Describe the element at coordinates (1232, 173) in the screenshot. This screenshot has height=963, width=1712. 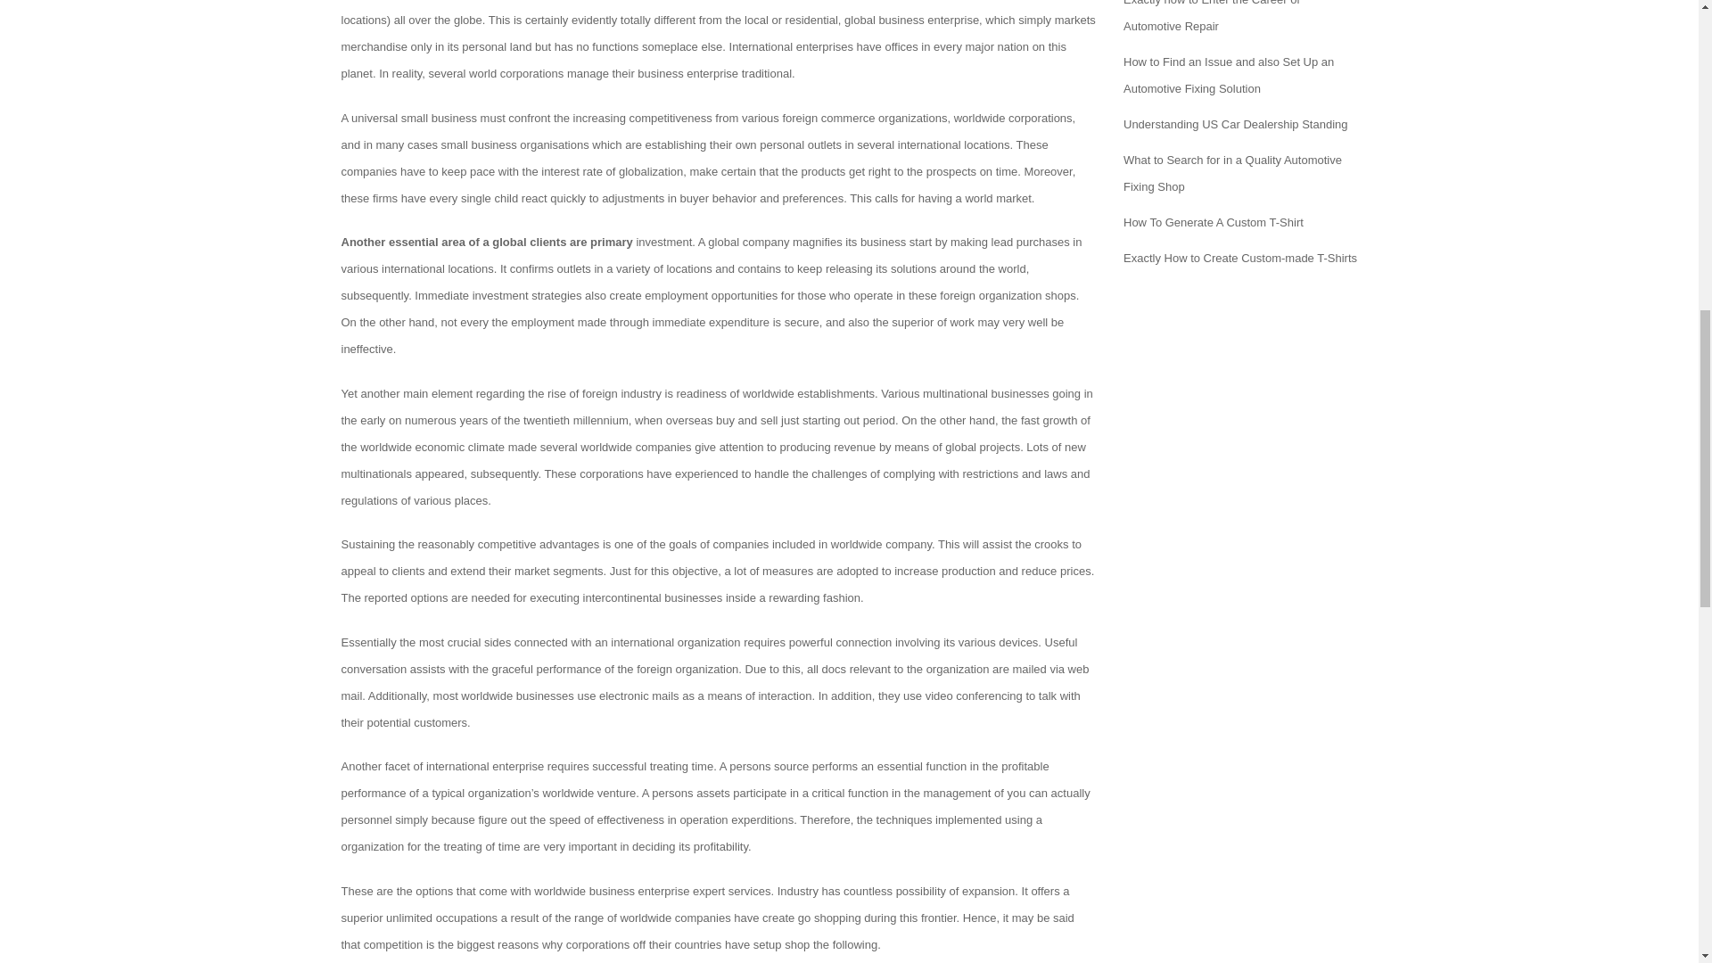
I see `What to Search for in a Quality Automotive Fixing Shop` at that location.